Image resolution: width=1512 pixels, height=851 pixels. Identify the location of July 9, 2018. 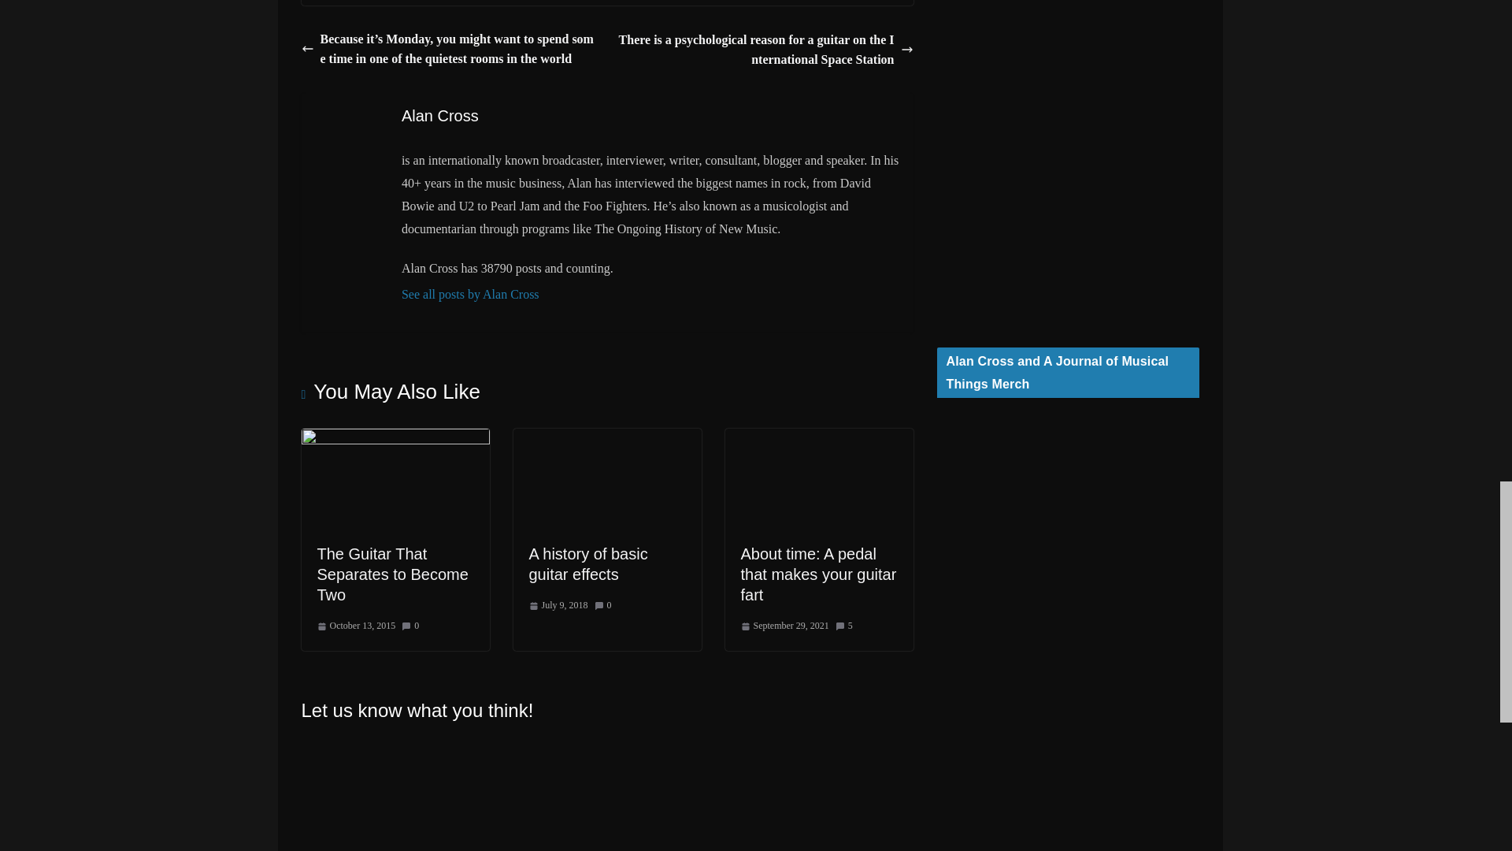
(558, 605).